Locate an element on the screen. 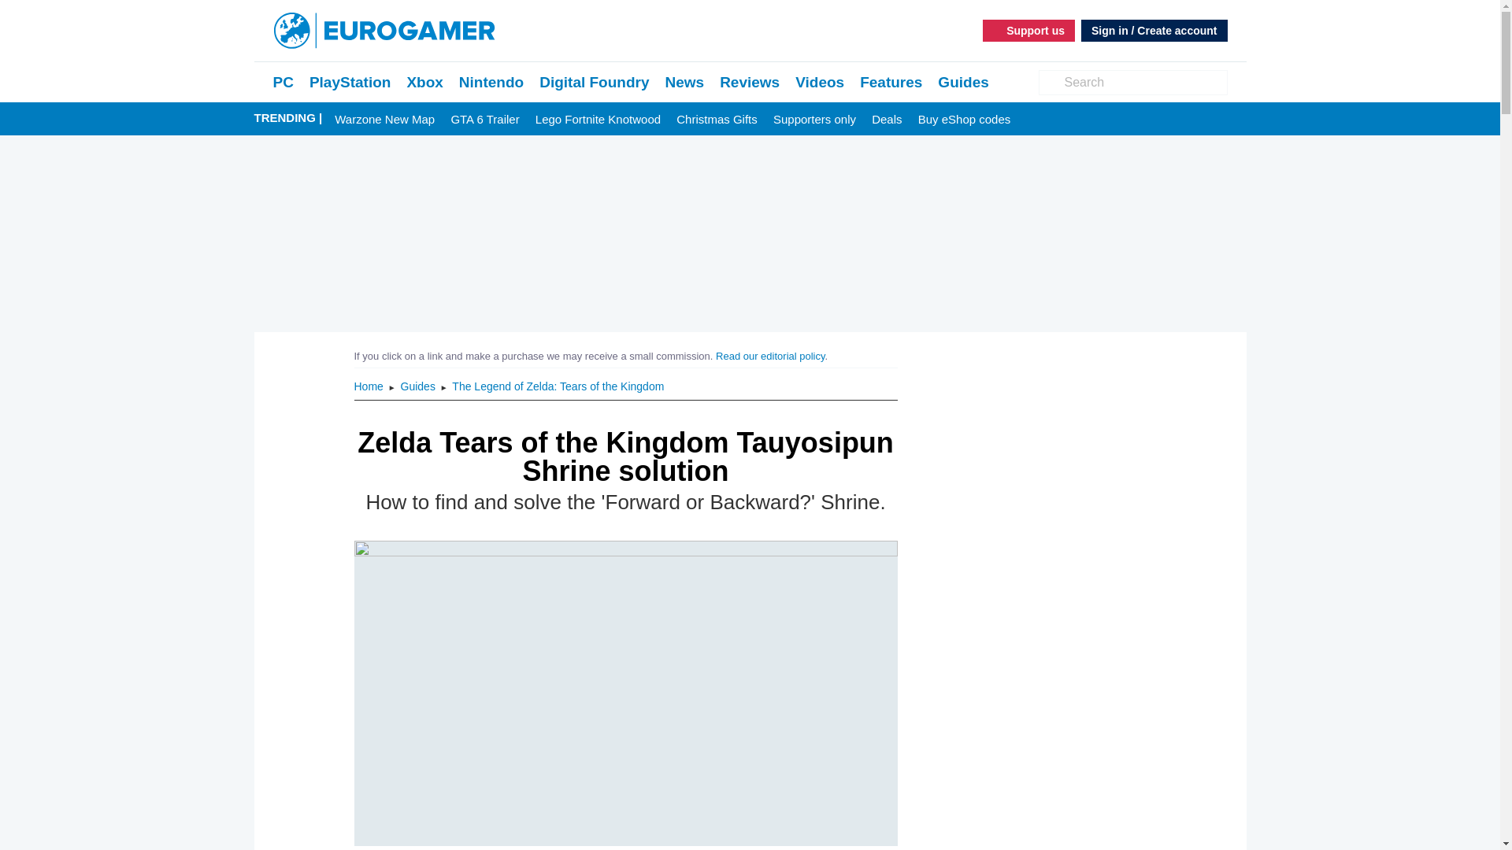  Xbox is located at coordinates (424, 82).